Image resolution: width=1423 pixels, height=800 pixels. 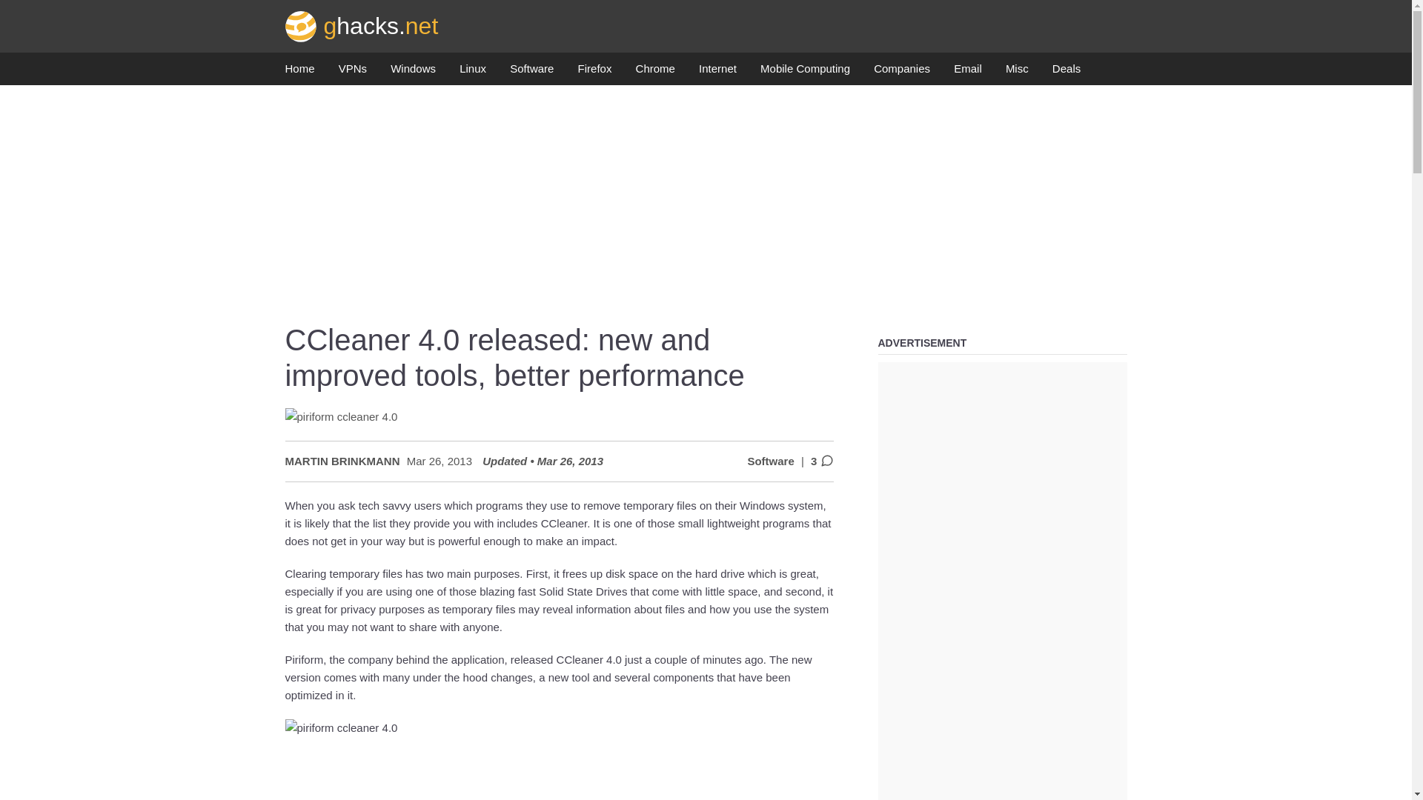 What do you see at coordinates (805, 73) in the screenshot?
I see `Mobile Computing` at bounding box center [805, 73].